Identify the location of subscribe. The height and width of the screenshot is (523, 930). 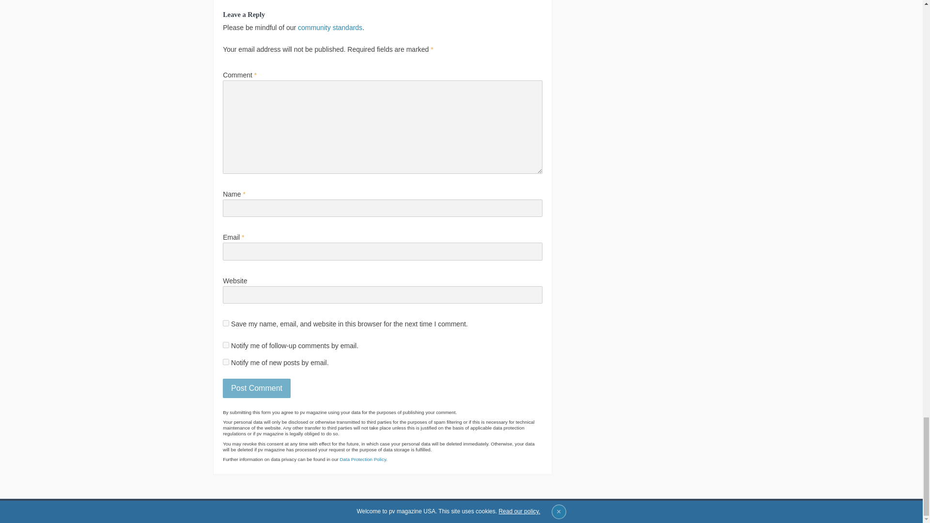
(226, 361).